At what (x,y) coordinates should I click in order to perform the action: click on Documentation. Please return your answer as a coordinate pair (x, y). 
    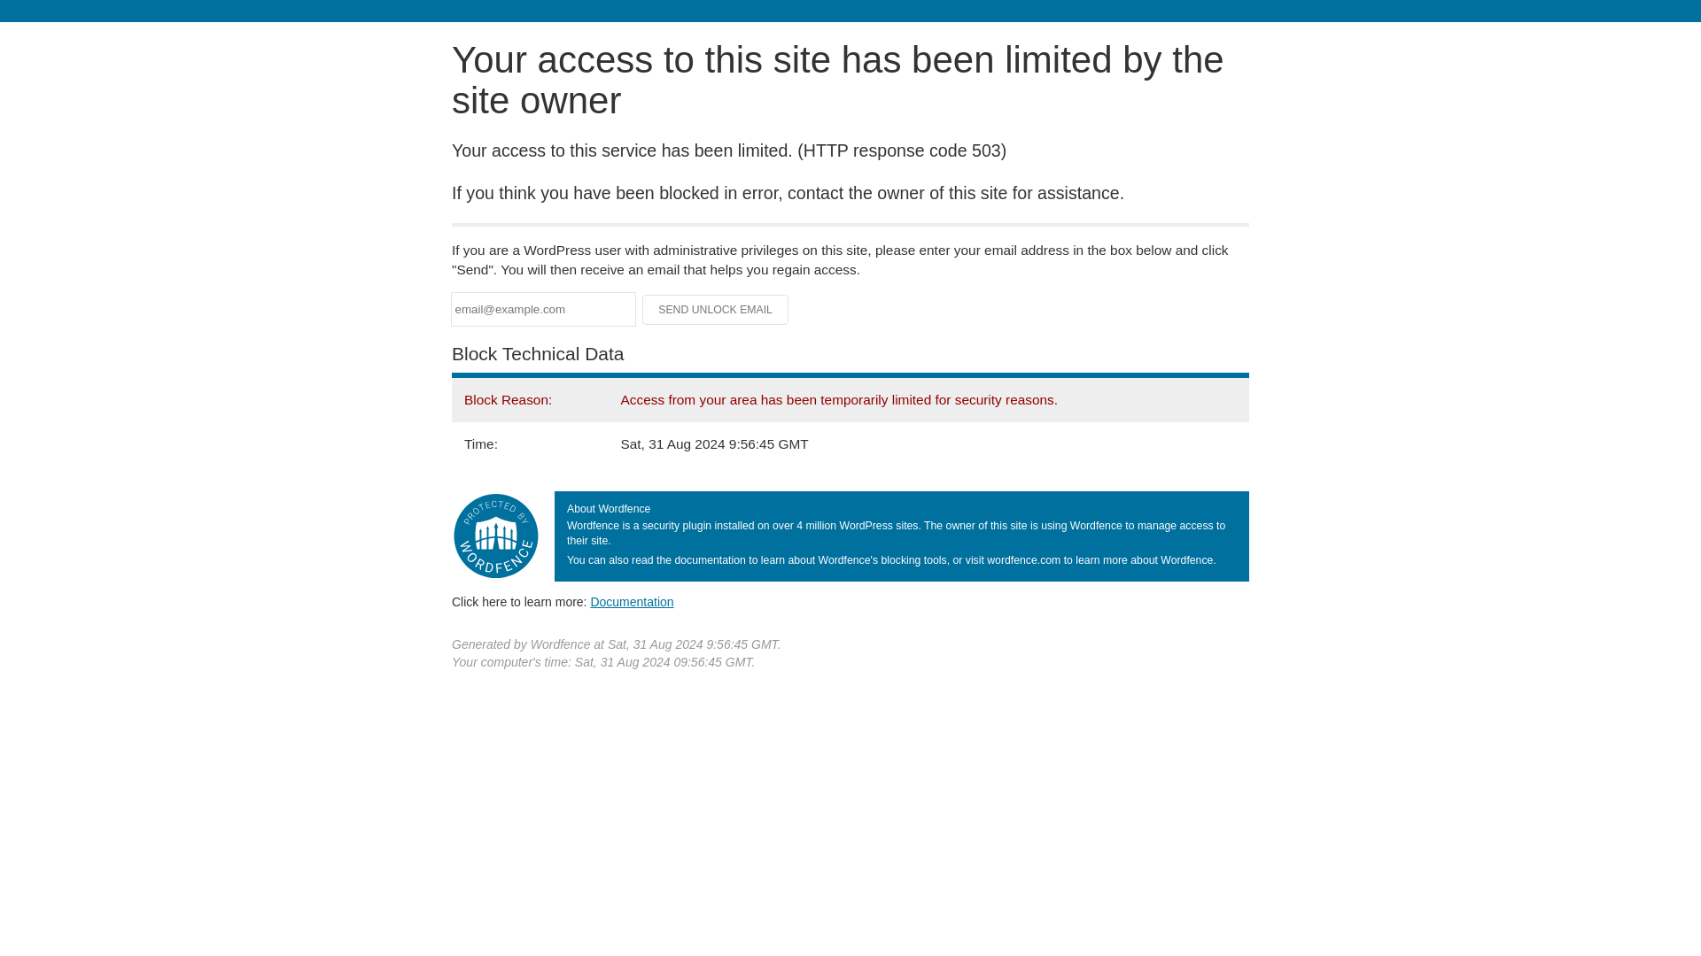
    Looking at the image, I should click on (632, 601).